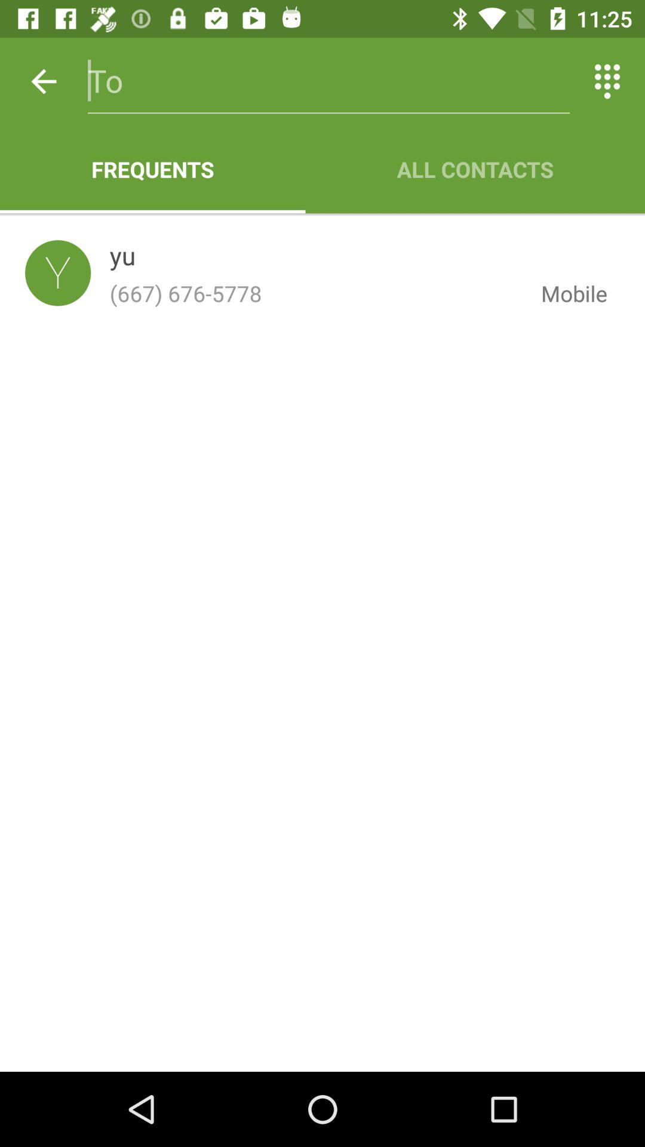  Describe the element at coordinates (315, 293) in the screenshot. I see `select the (667) 676-5778 item` at that location.